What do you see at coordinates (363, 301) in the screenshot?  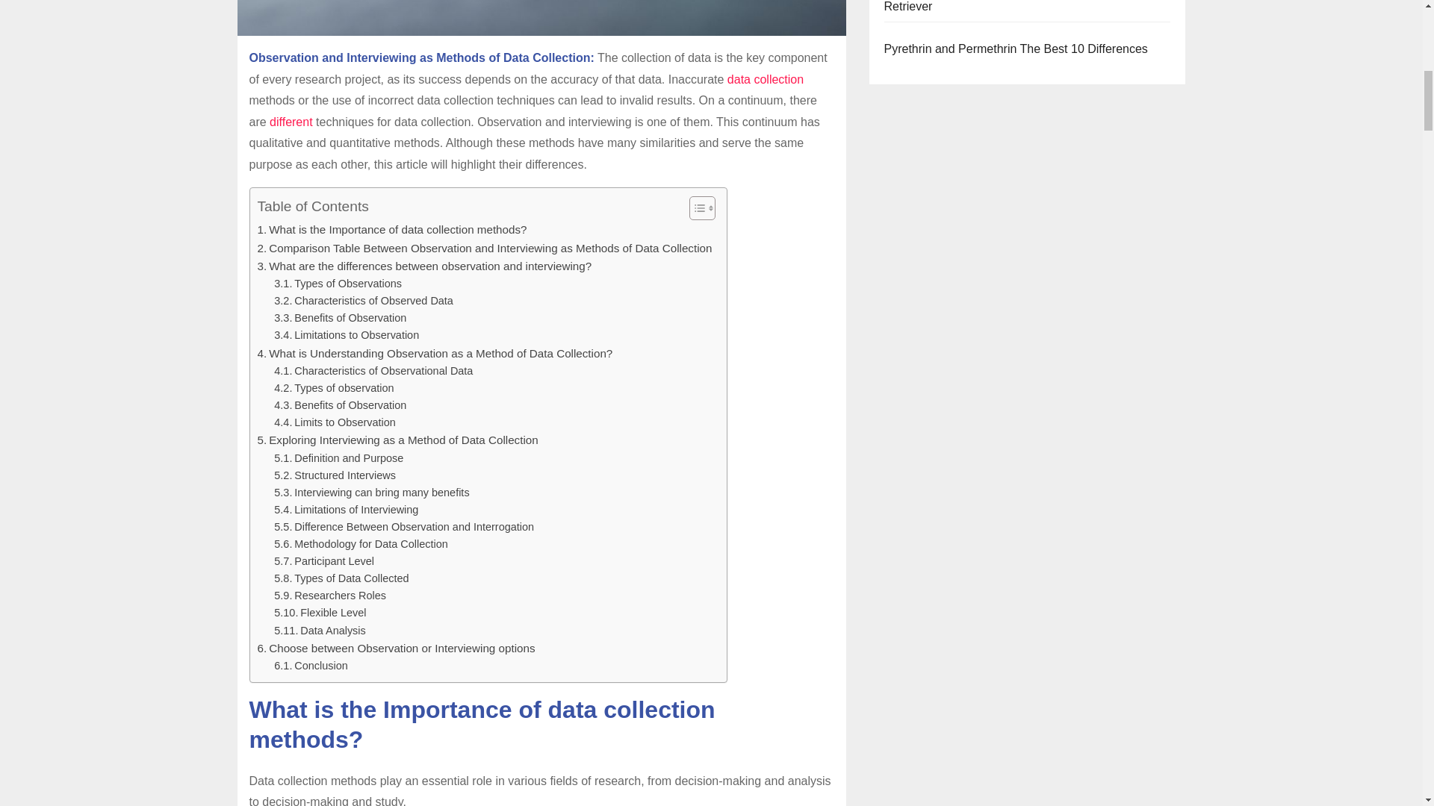 I see `Characteristics of Observed Data` at bounding box center [363, 301].